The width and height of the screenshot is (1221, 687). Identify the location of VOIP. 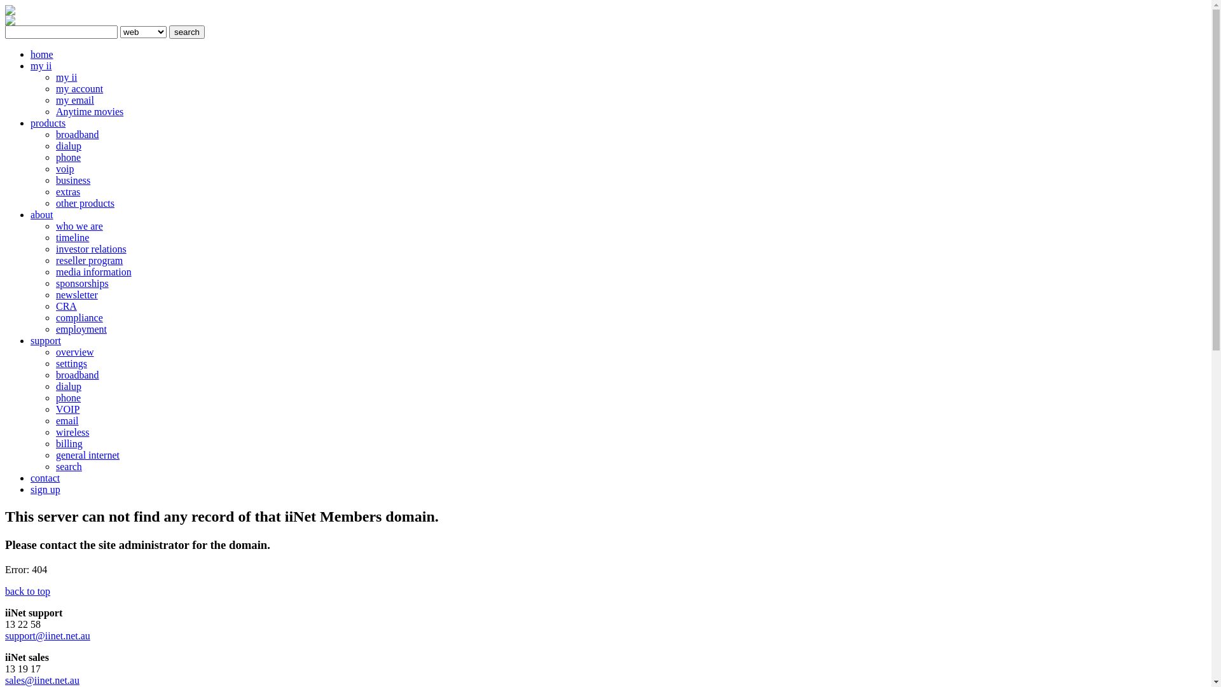
(67, 409).